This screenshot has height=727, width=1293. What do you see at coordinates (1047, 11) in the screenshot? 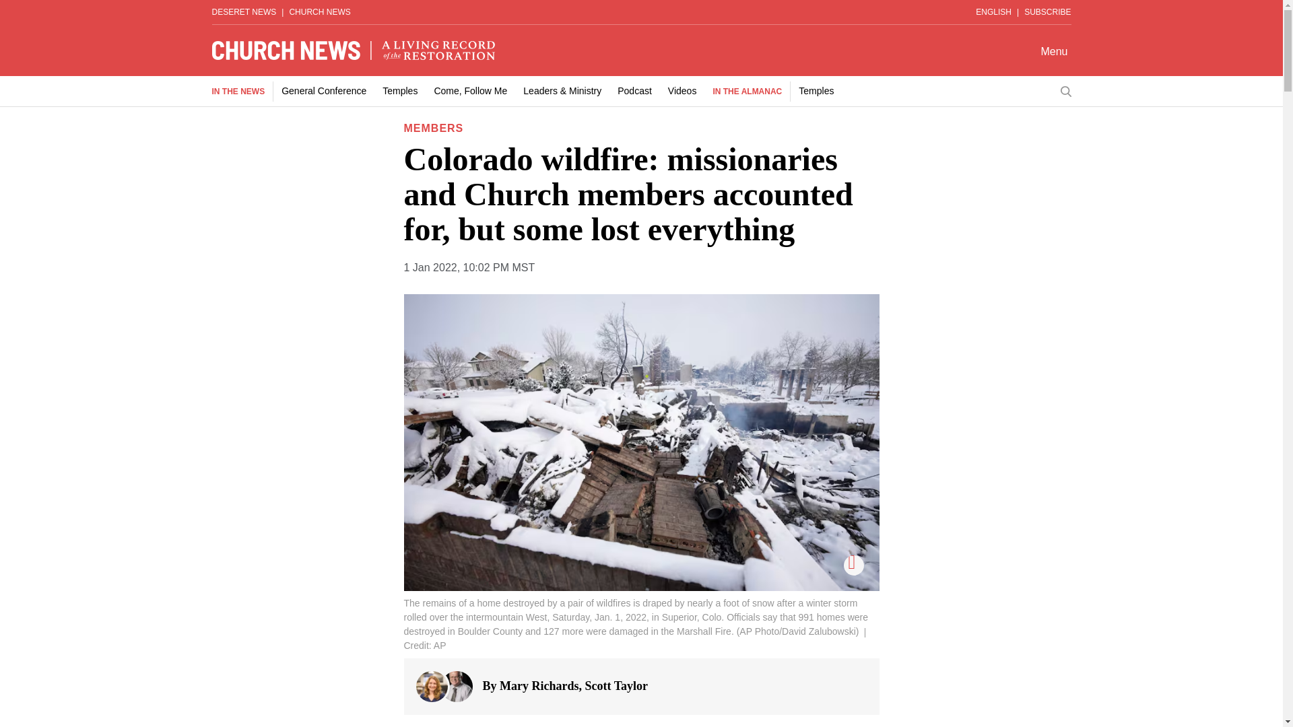
I see `SUBSCRIBE` at bounding box center [1047, 11].